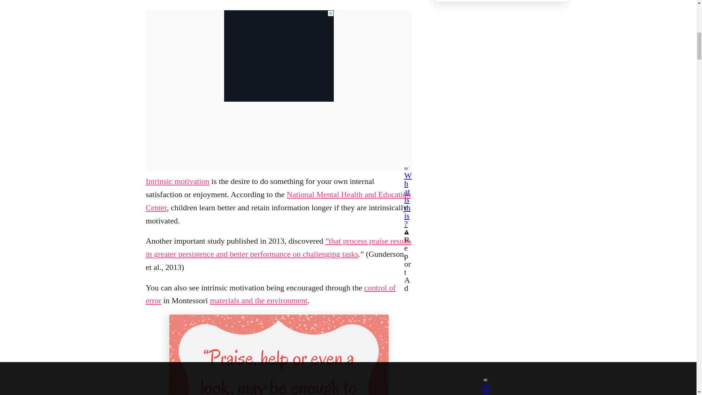 This screenshot has height=395, width=702. Describe the element at coordinates (177, 181) in the screenshot. I see `Intrinsic motivation` at that location.